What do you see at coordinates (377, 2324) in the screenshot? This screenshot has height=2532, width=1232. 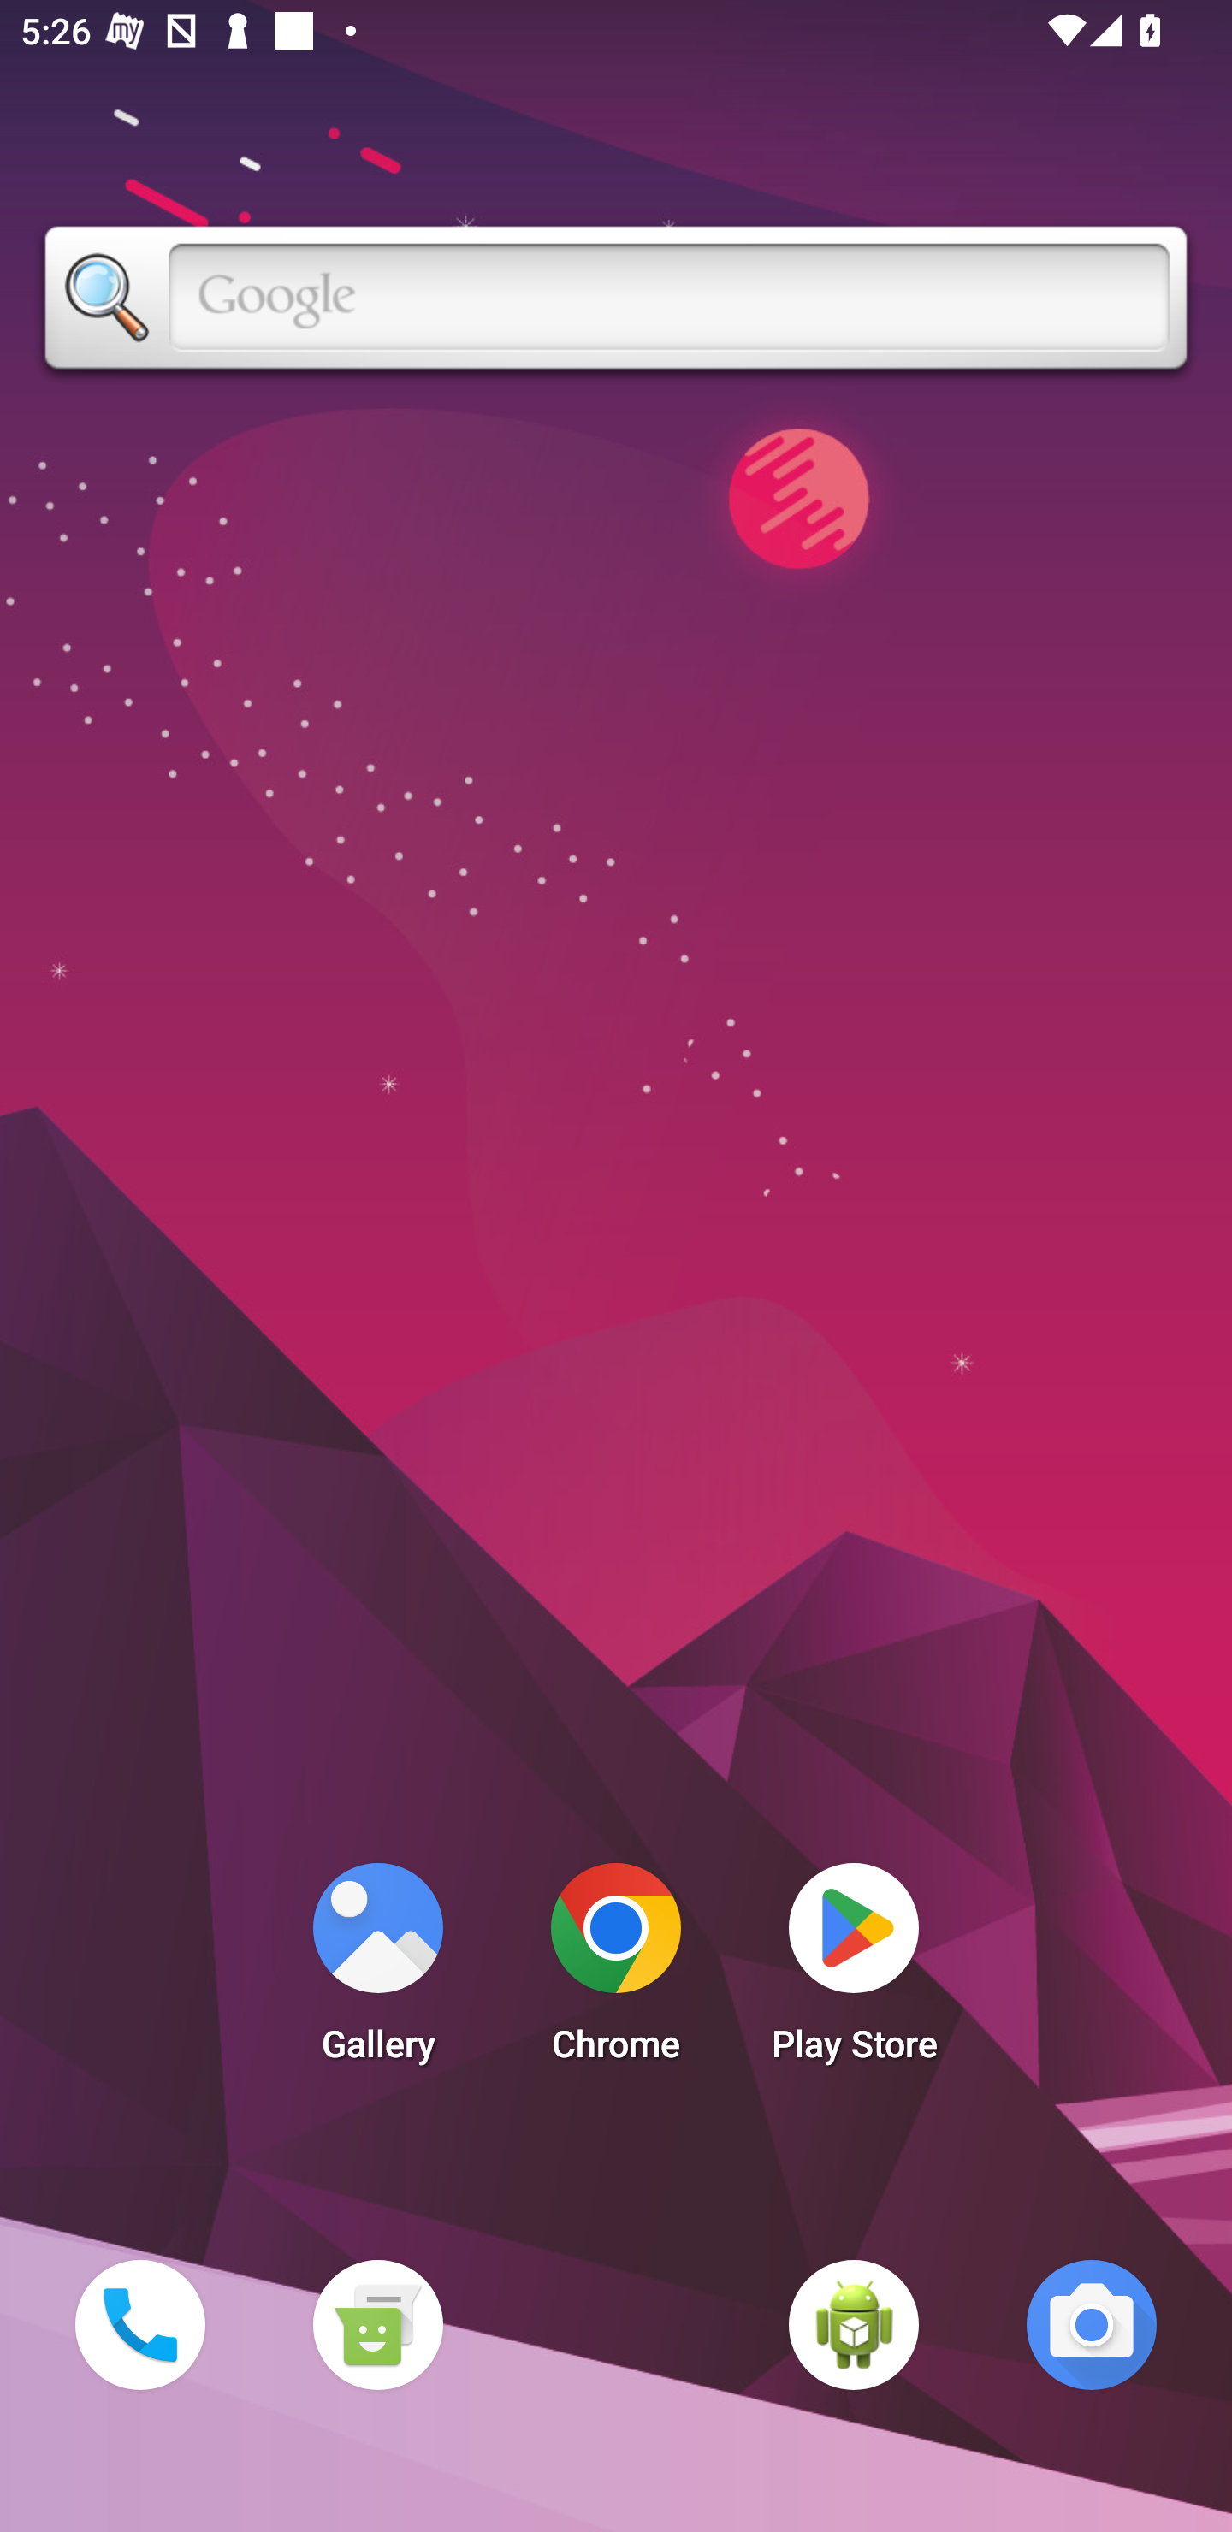 I see `Messaging` at bounding box center [377, 2324].